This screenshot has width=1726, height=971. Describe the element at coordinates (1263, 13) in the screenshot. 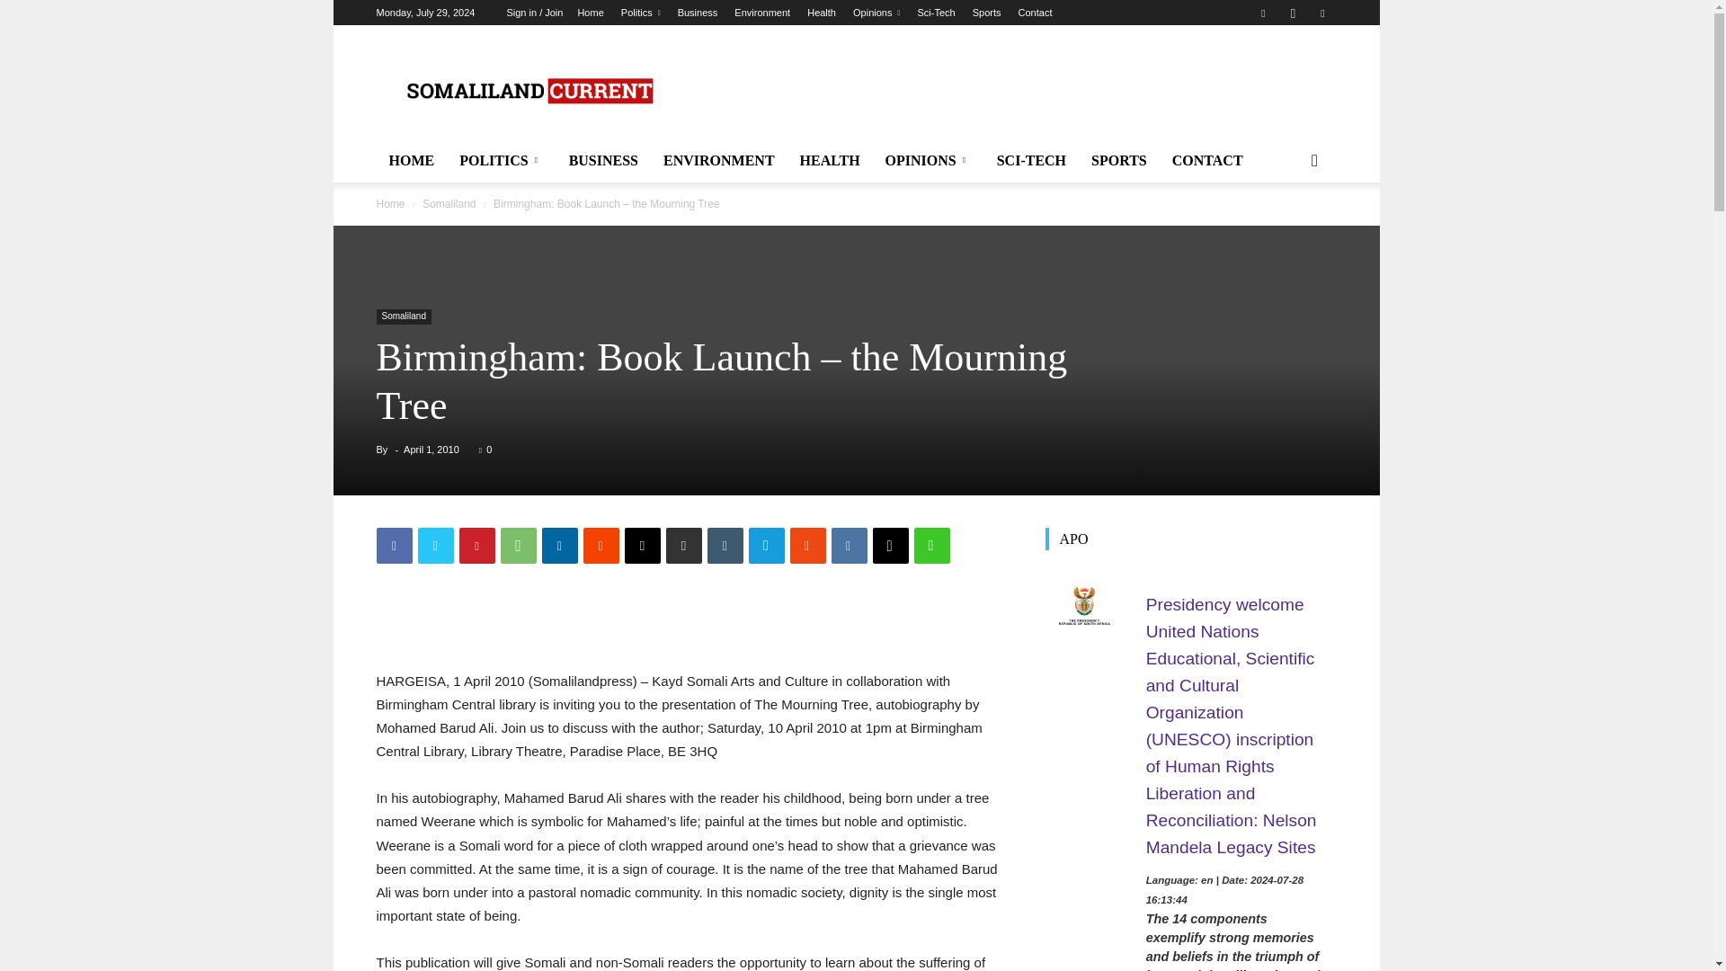

I see `Facebook` at that location.